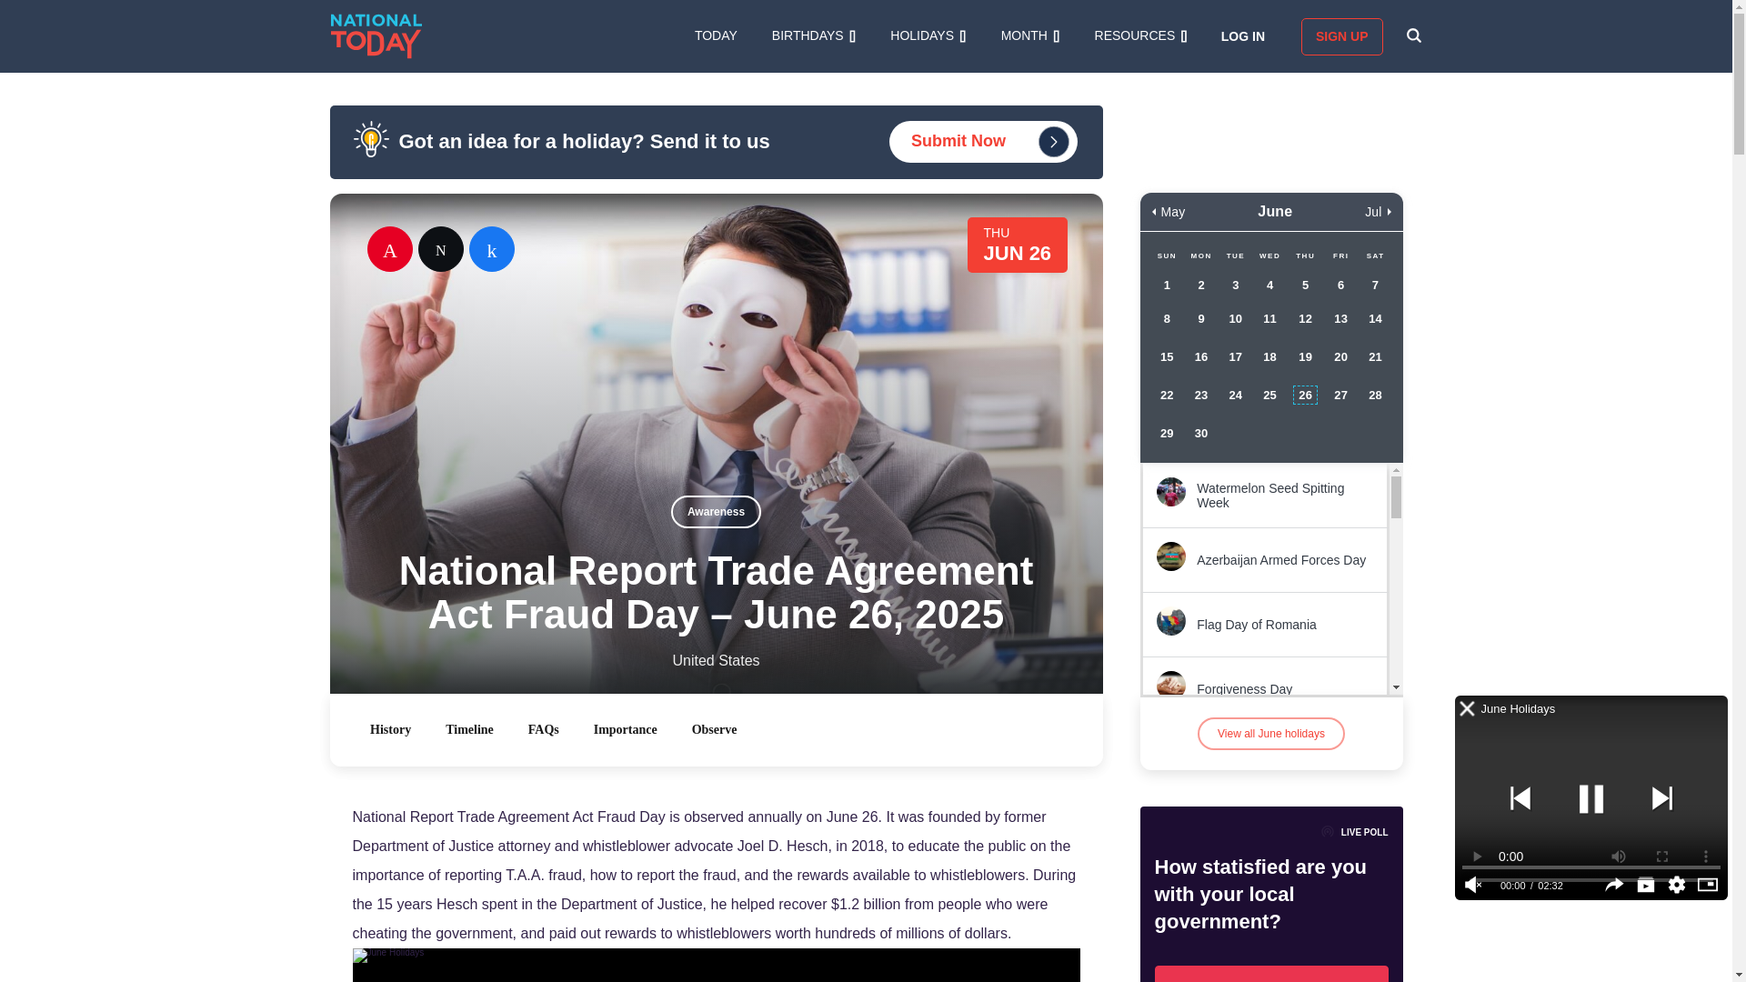  What do you see at coordinates (813, 35) in the screenshot?
I see `BIRTHDAYS` at bounding box center [813, 35].